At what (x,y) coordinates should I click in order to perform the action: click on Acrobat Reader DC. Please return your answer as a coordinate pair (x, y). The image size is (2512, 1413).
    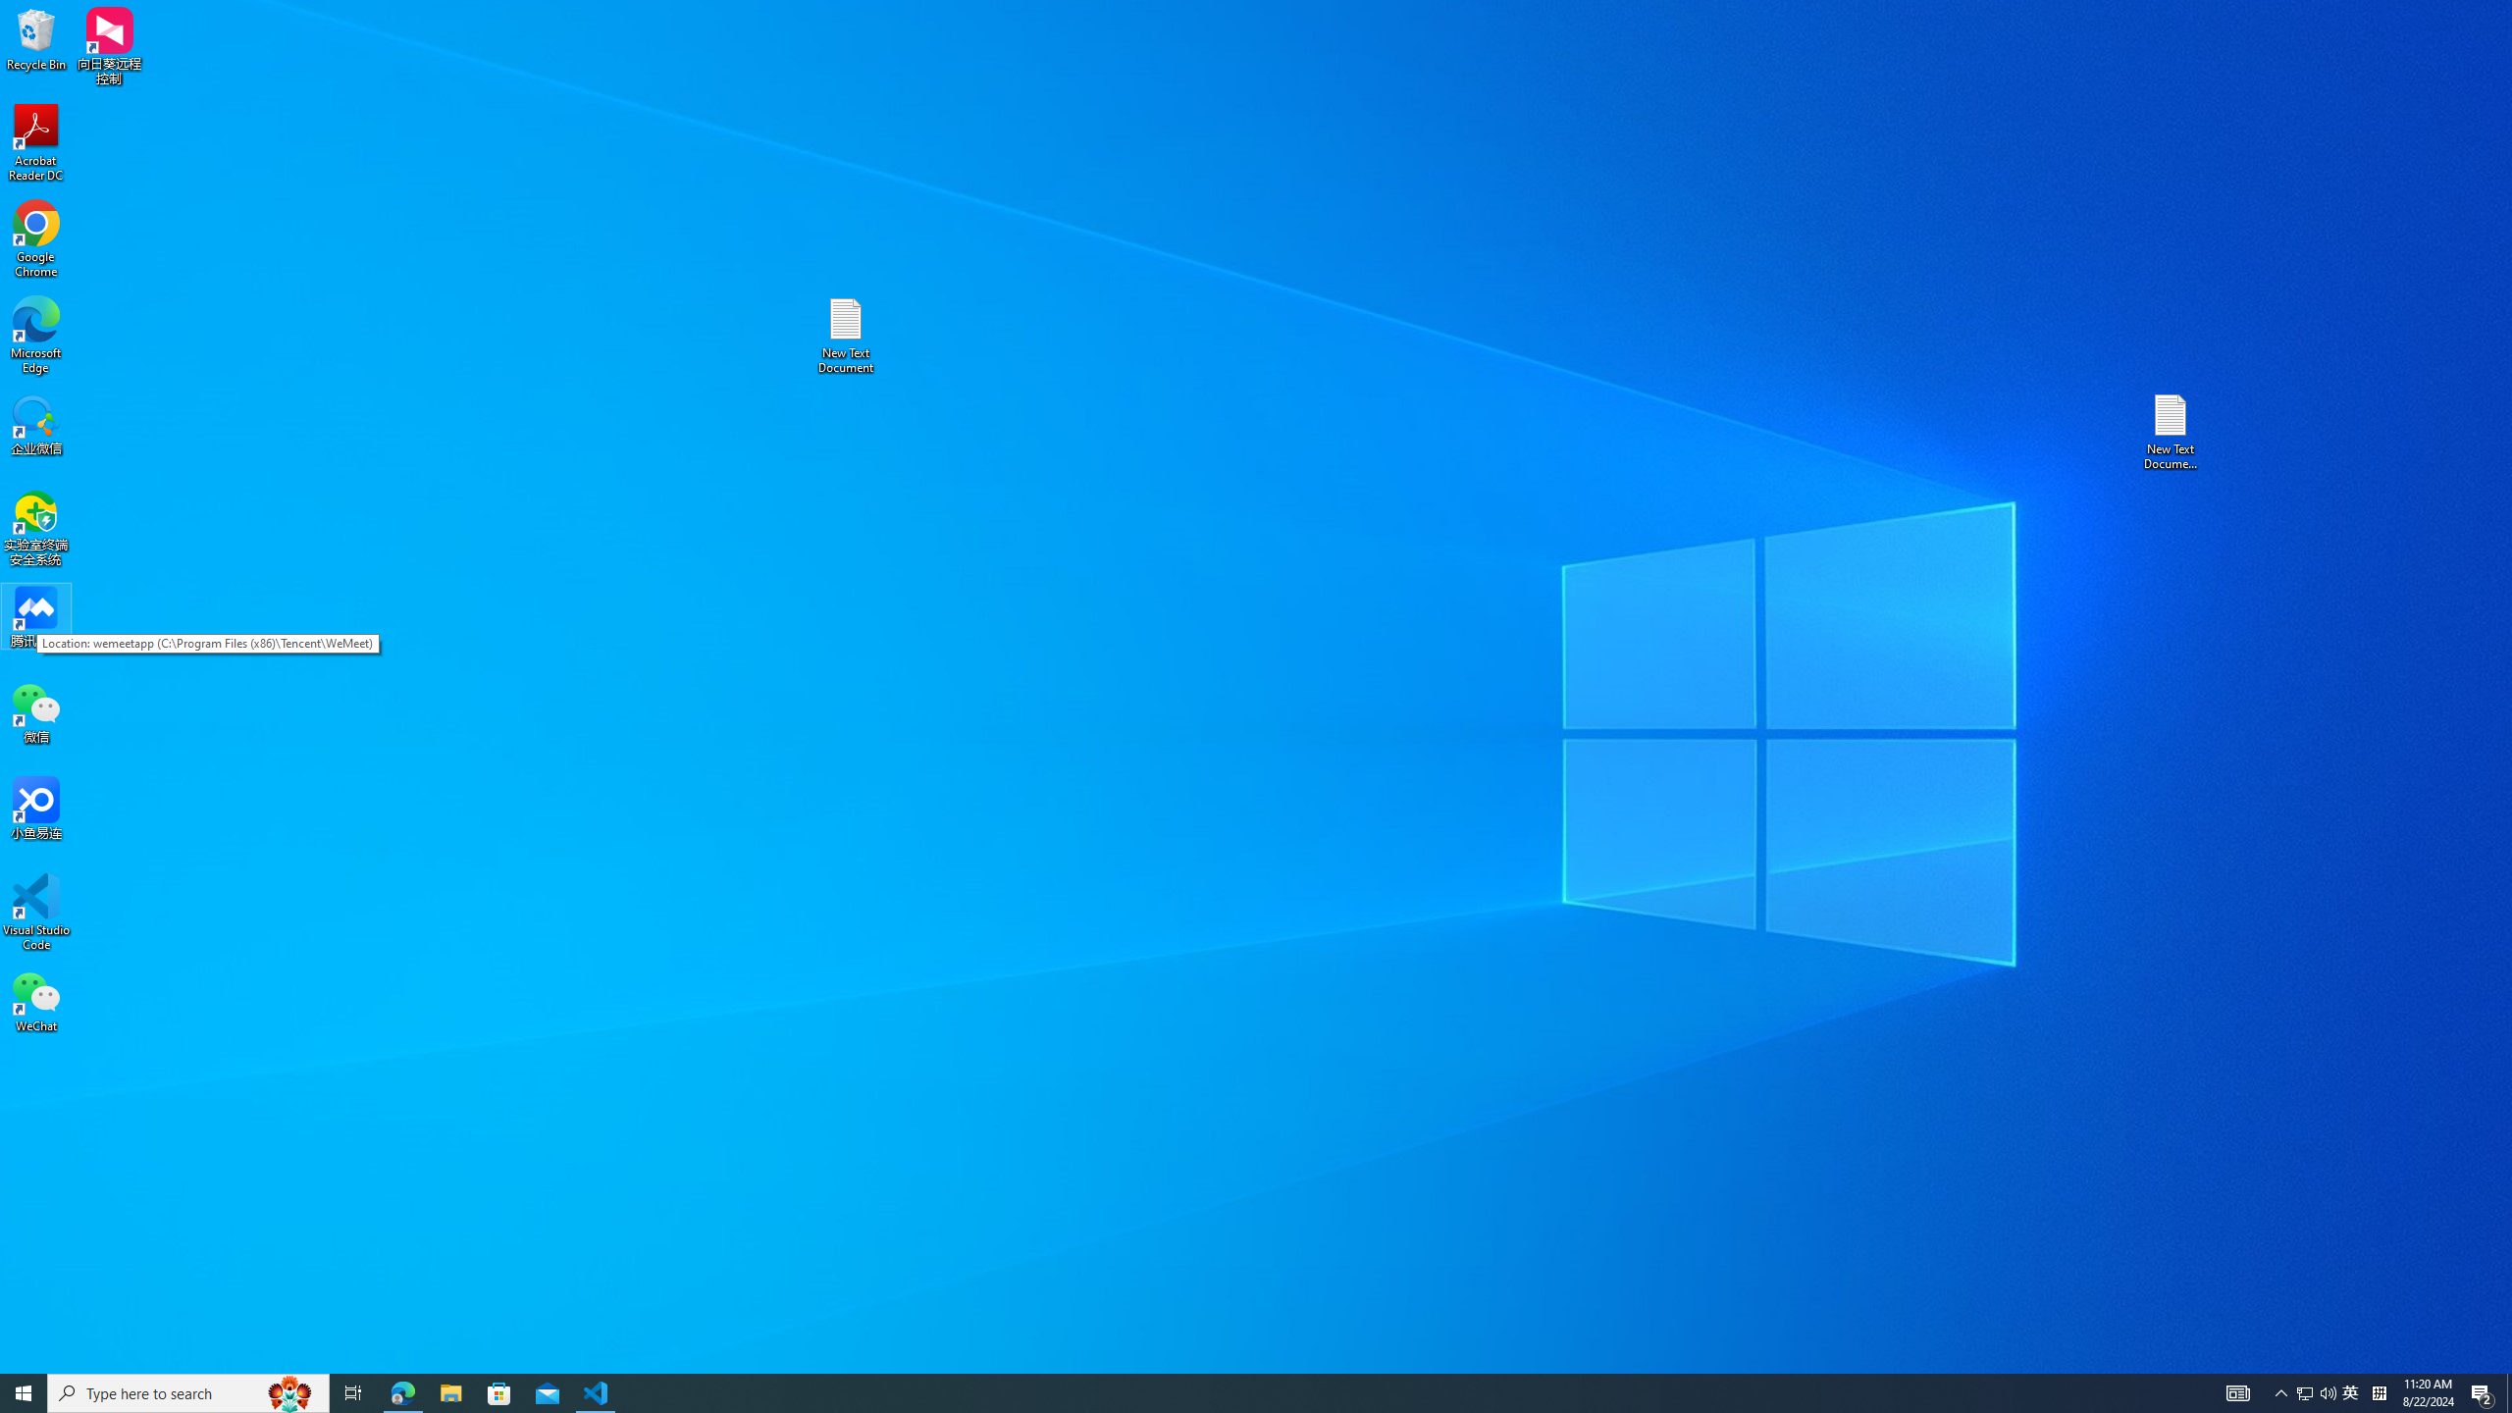
    Looking at the image, I should click on (36, 143).